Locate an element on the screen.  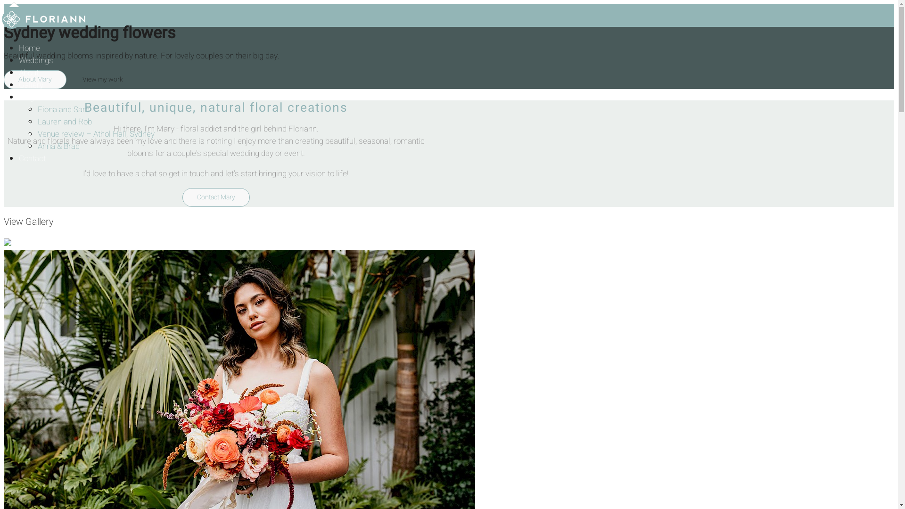
Home is located at coordinates (29, 48).